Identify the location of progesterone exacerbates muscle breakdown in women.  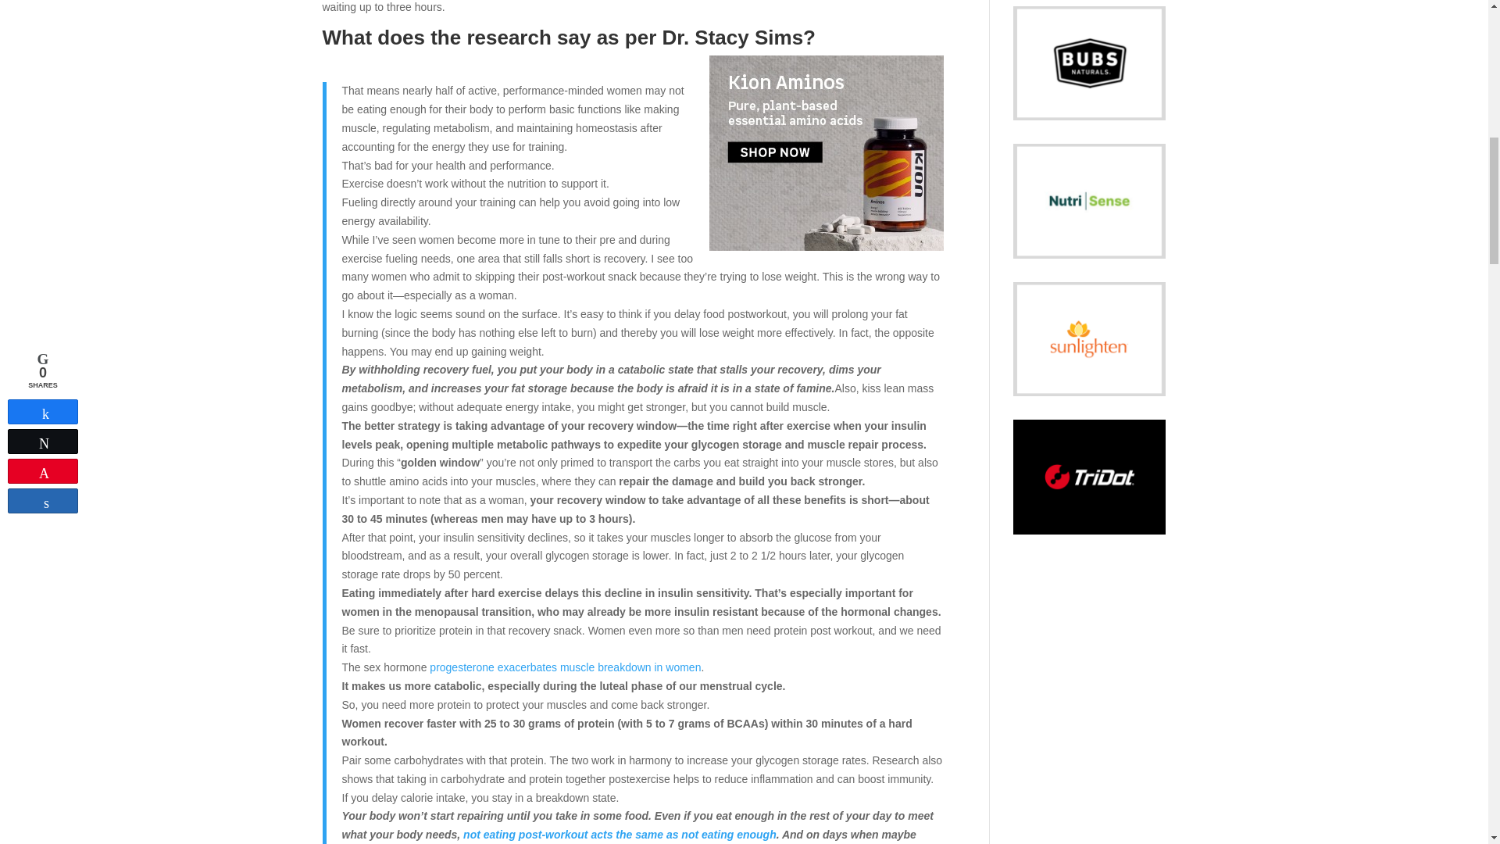
(564, 667).